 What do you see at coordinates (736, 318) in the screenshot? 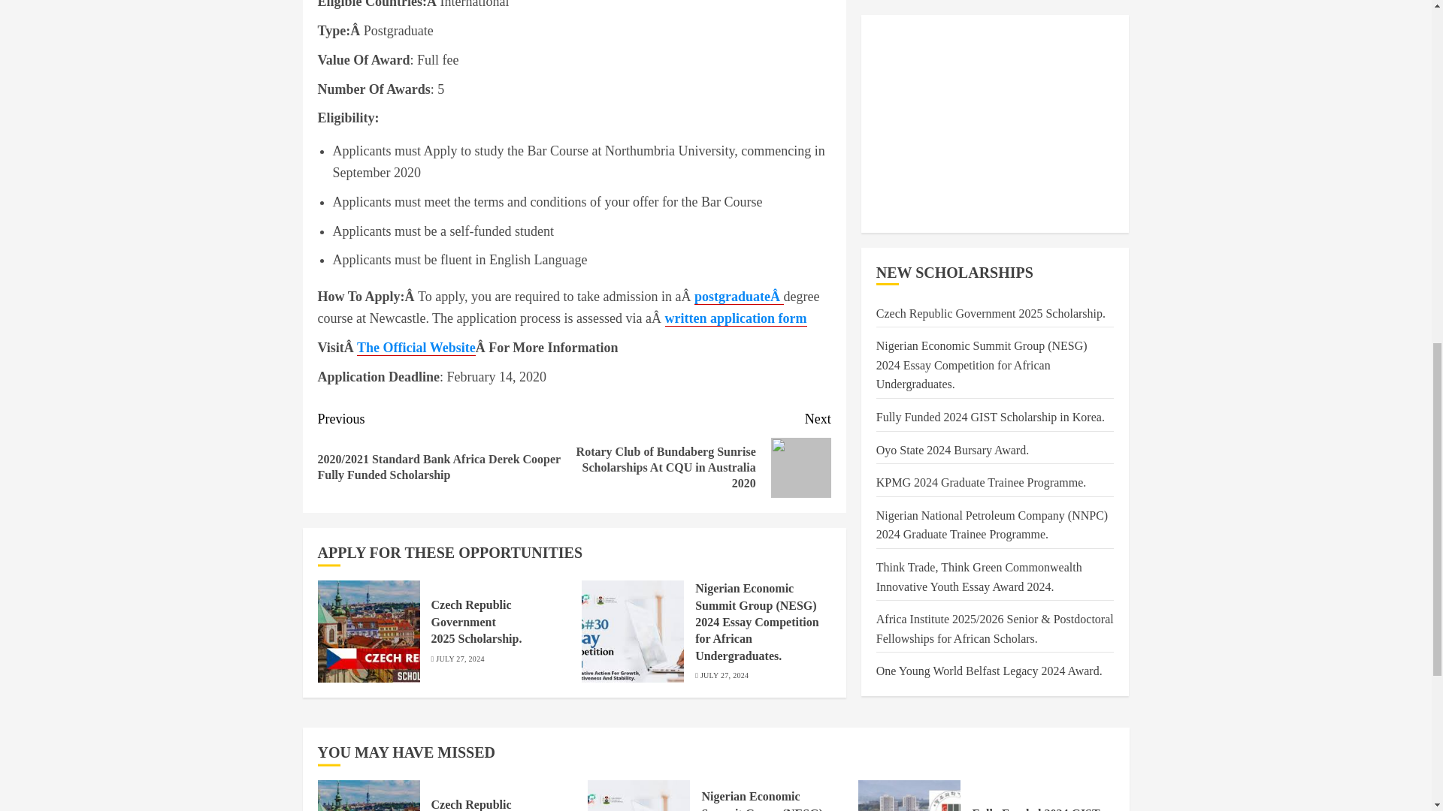
I see `written application form` at bounding box center [736, 318].